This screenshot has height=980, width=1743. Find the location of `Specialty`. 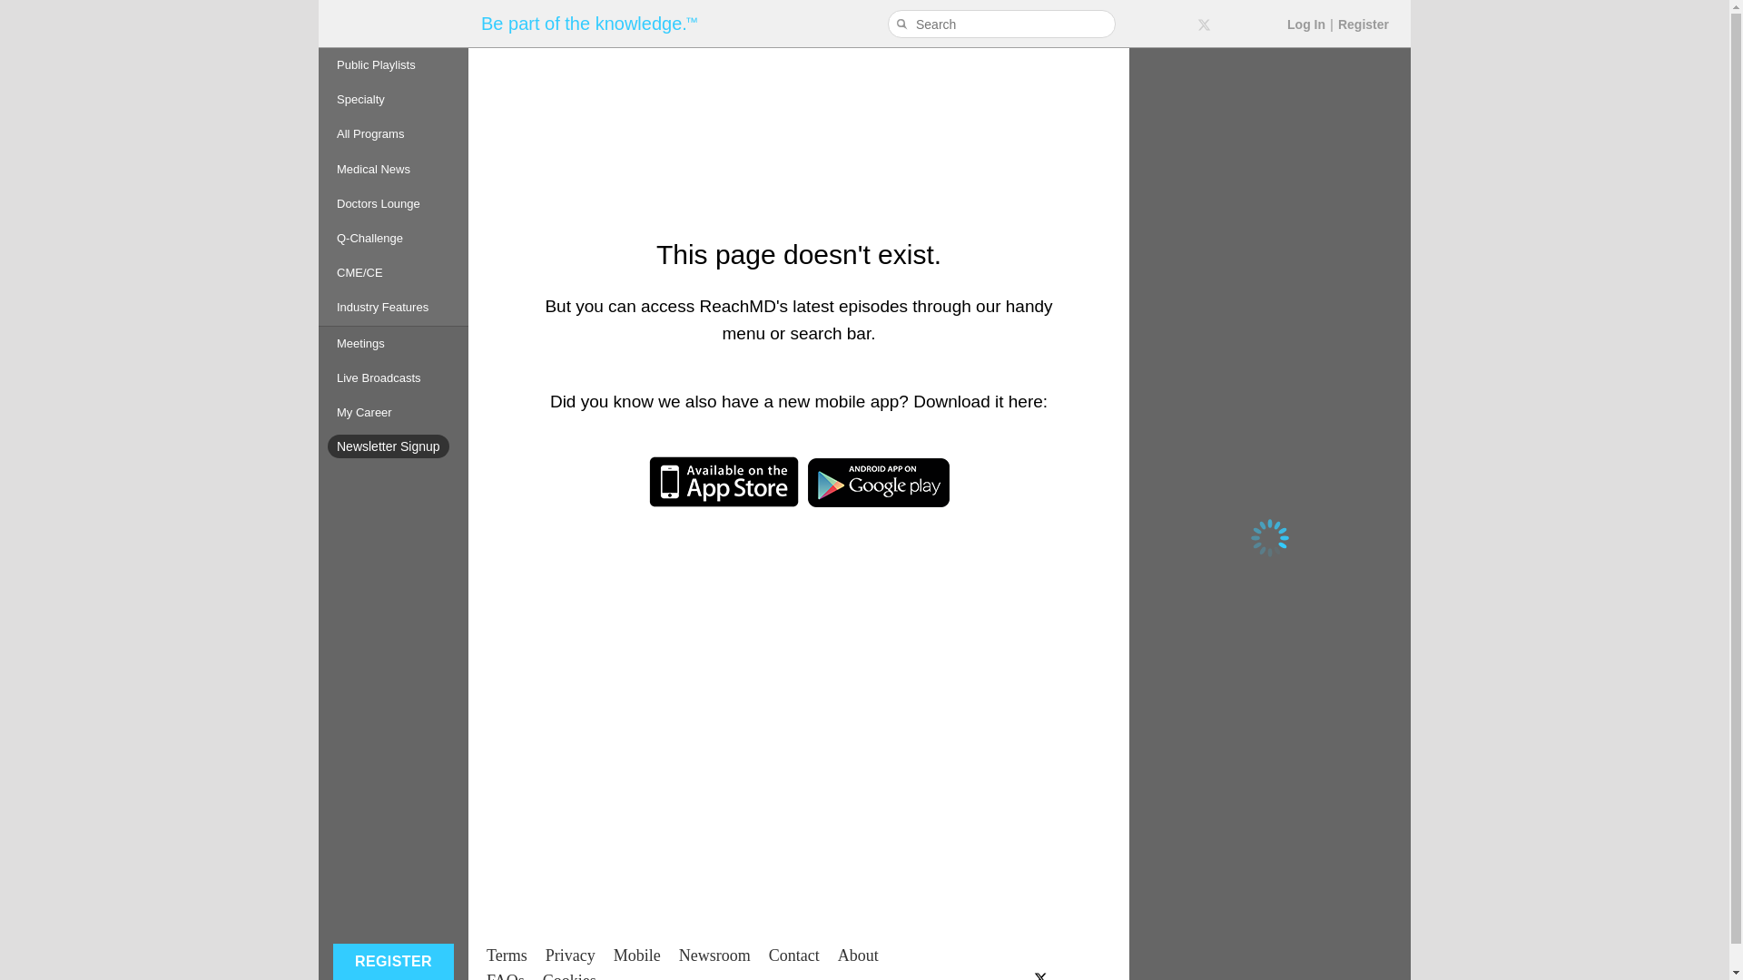

Specialty is located at coordinates (394, 99).